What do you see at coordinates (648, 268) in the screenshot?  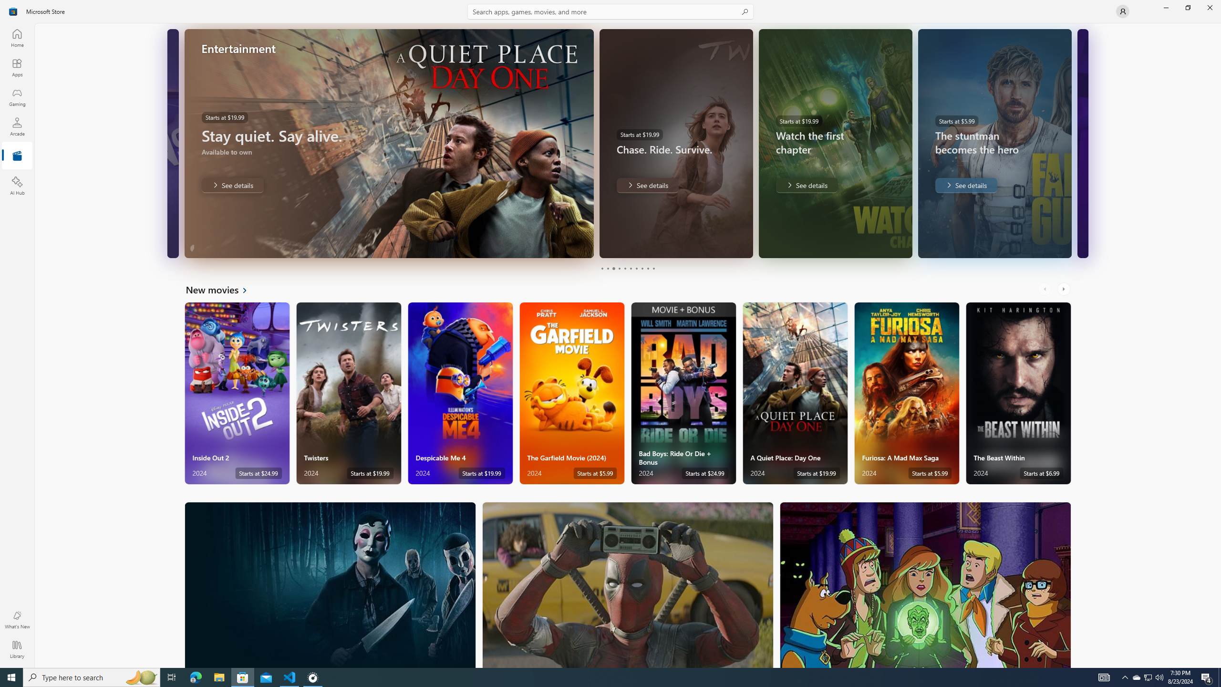 I see `Page 9` at bounding box center [648, 268].